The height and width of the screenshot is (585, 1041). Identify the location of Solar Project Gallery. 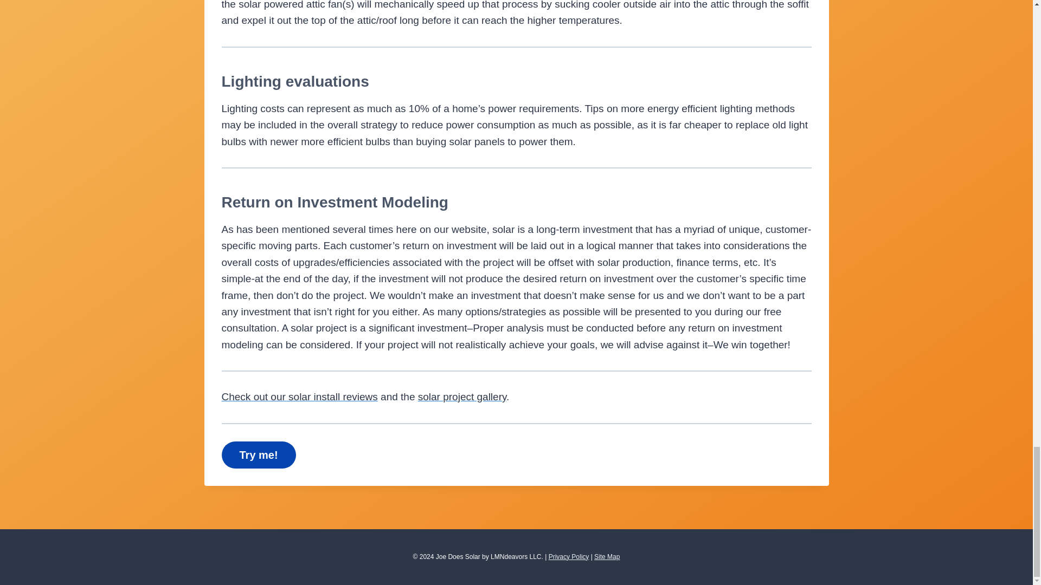
(462, 396).